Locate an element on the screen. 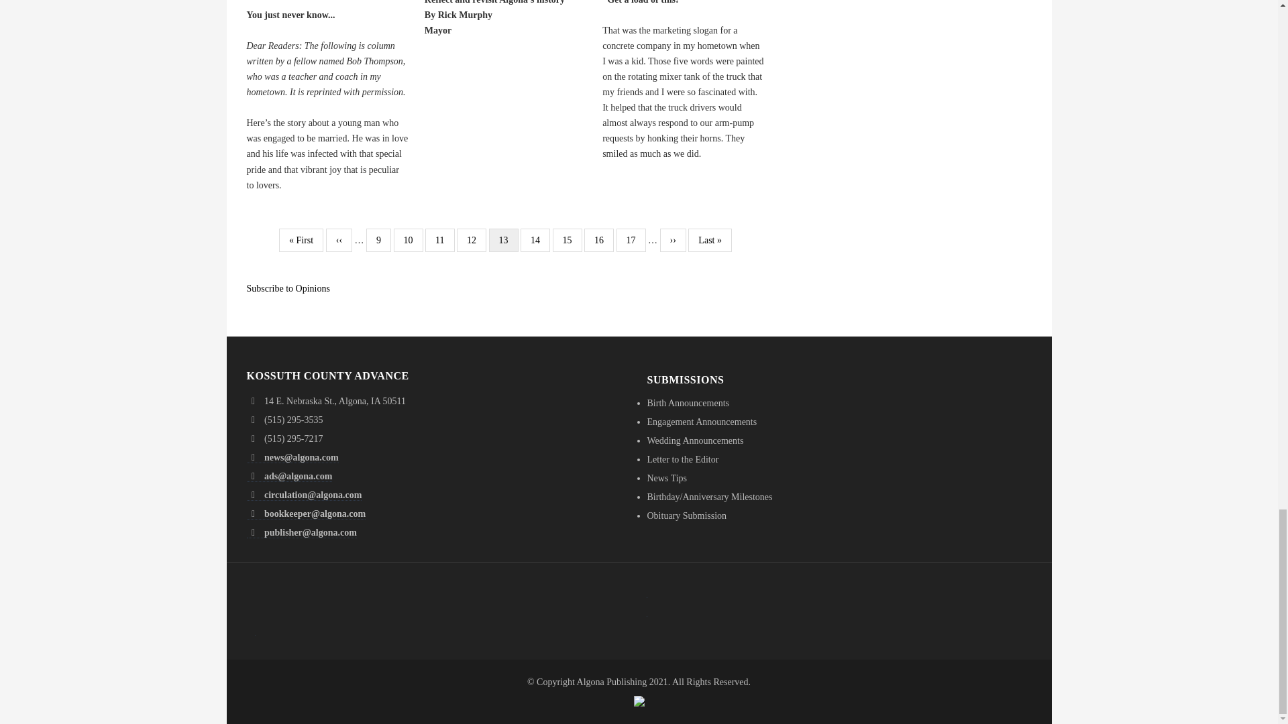  Go to page 10 is located at coordinates (409, 240).